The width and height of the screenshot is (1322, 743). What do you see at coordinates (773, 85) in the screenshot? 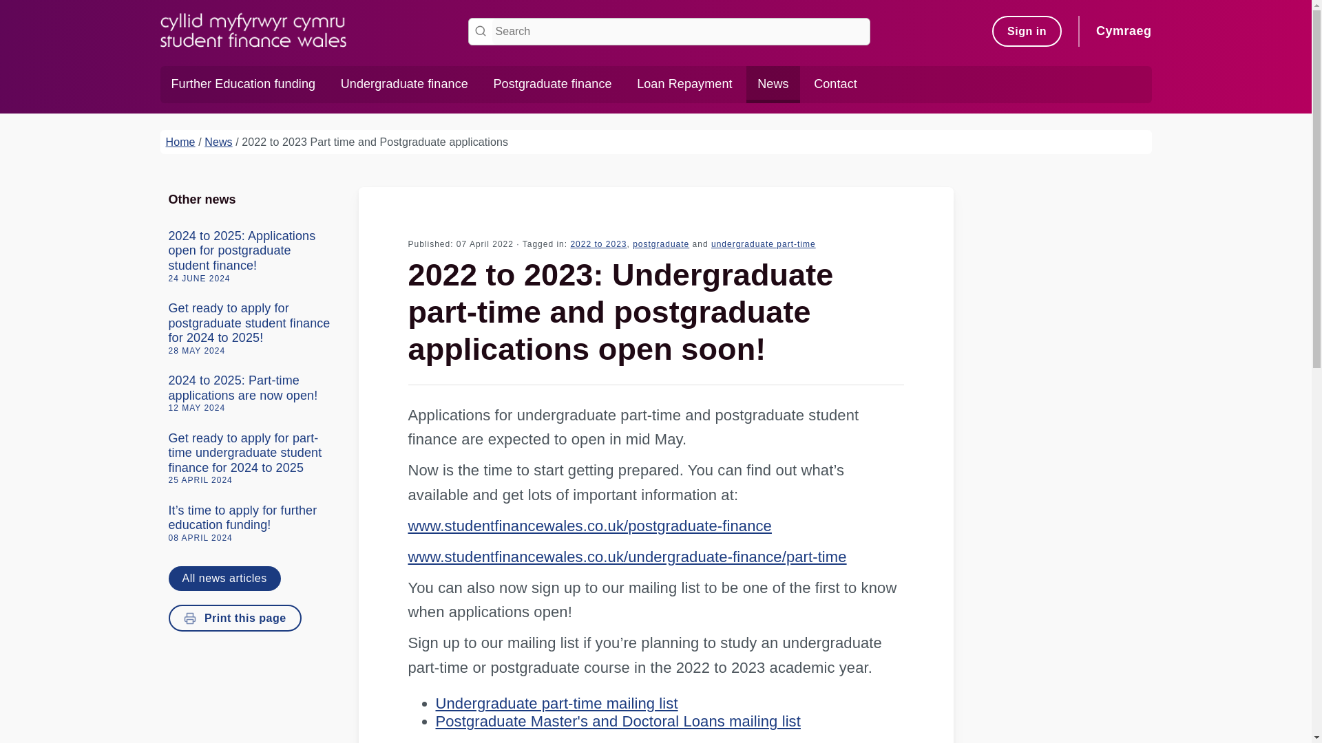
I see `News` at bounding box center [773, 85].